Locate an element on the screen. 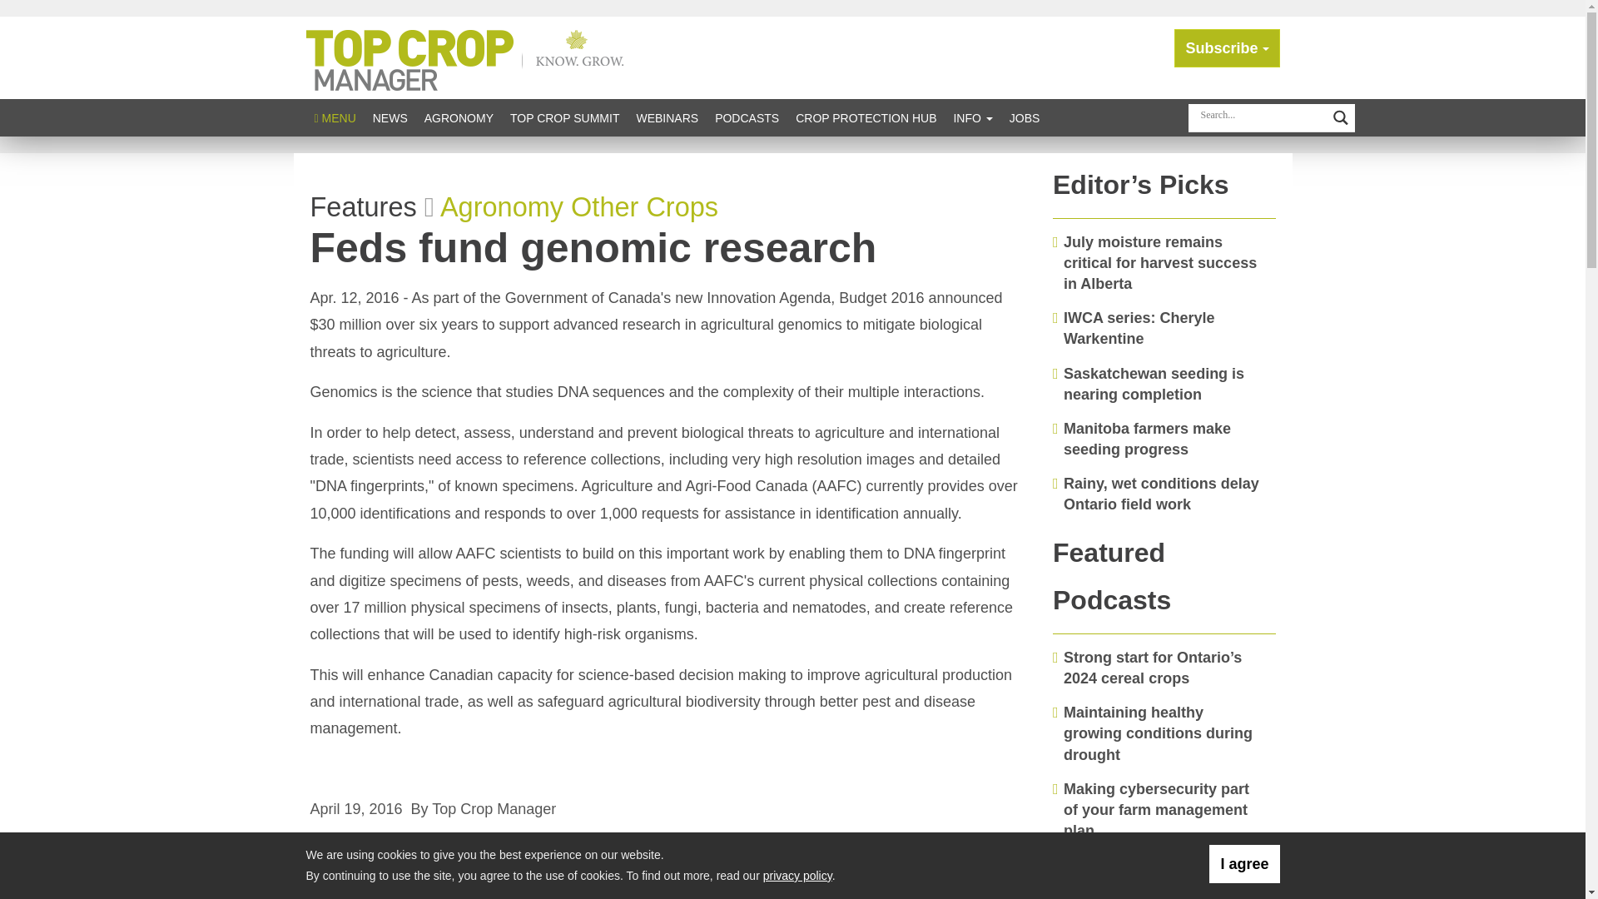 This screenshot has height=899, width=1598. Click to show site navigation is located at coordinates (335, 117).